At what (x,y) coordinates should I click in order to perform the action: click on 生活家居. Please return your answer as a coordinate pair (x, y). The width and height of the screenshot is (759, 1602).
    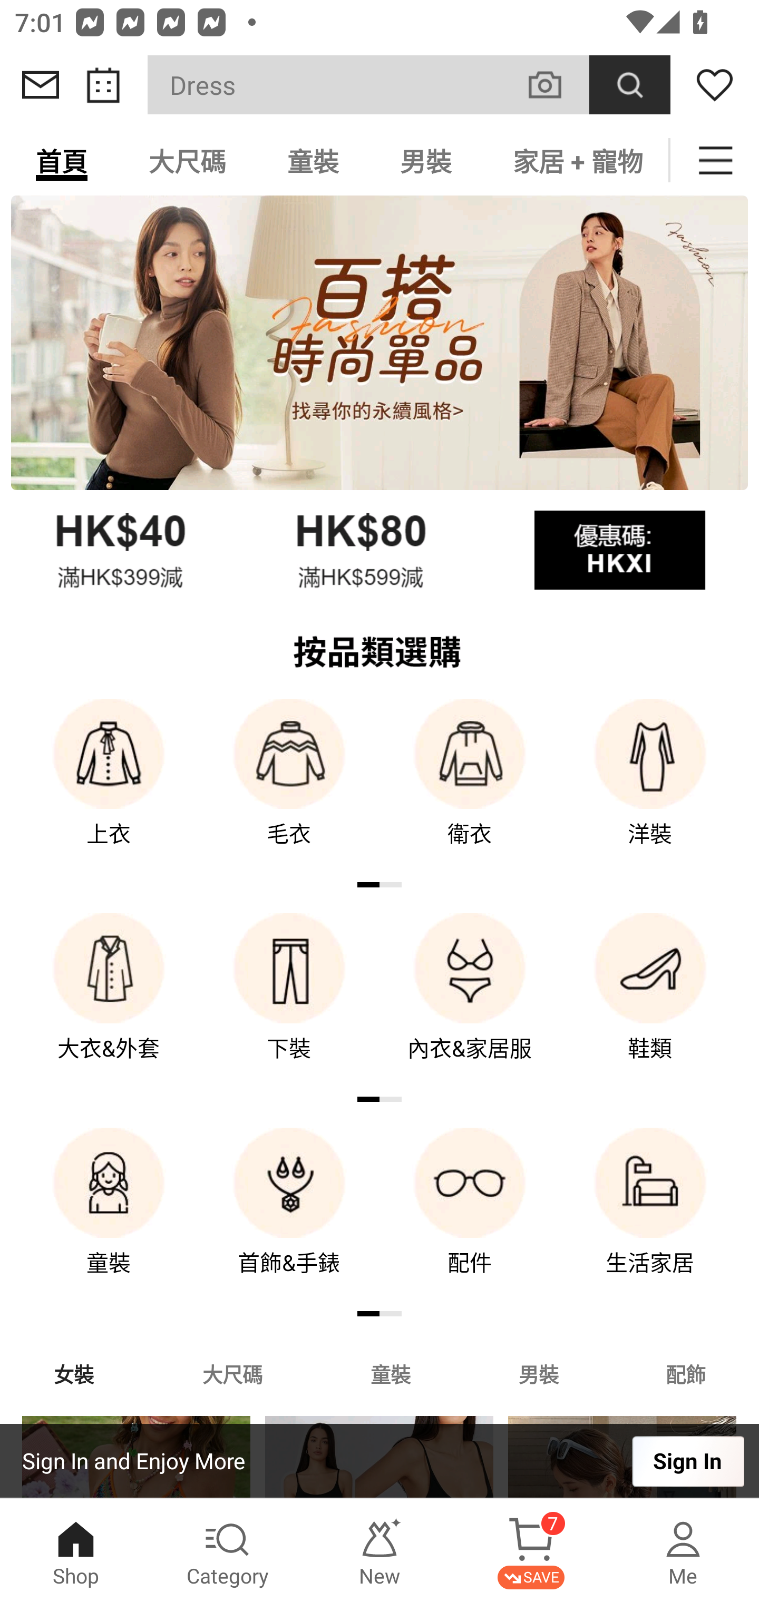
    Looking at the image, I should click on (650, 1216).